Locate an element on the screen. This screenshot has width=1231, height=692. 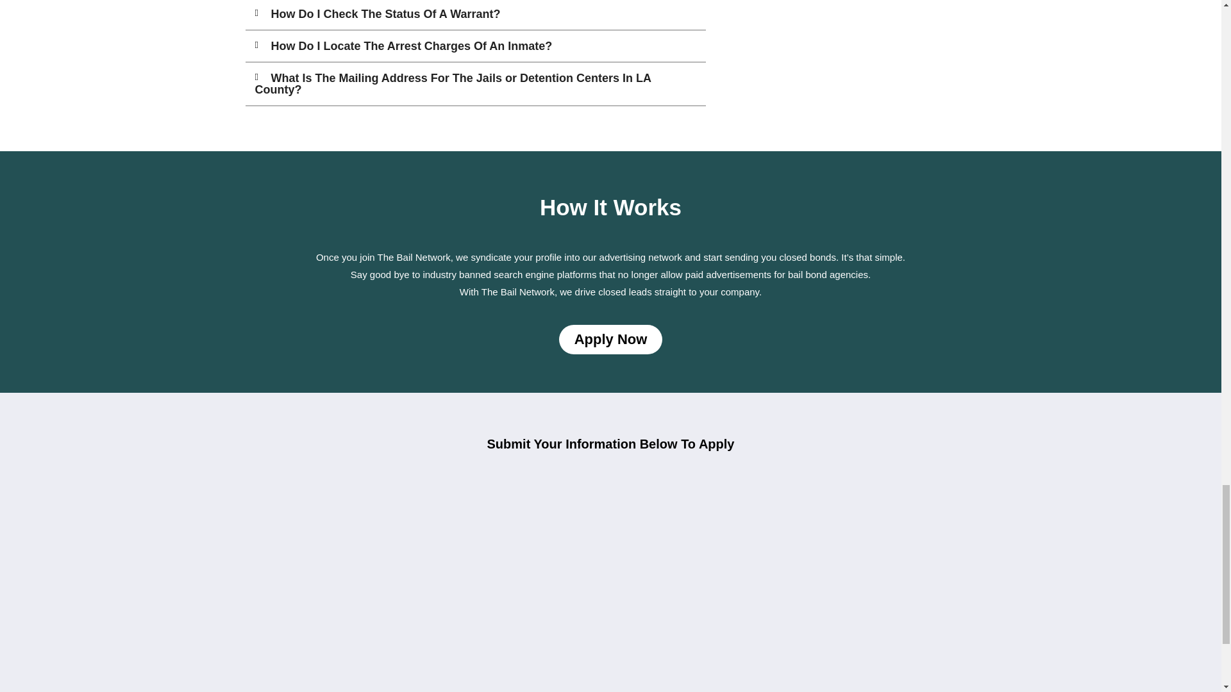
How Do I Locate The Arrest Charges Of An Inmate? is located at coordinates (411, 46).